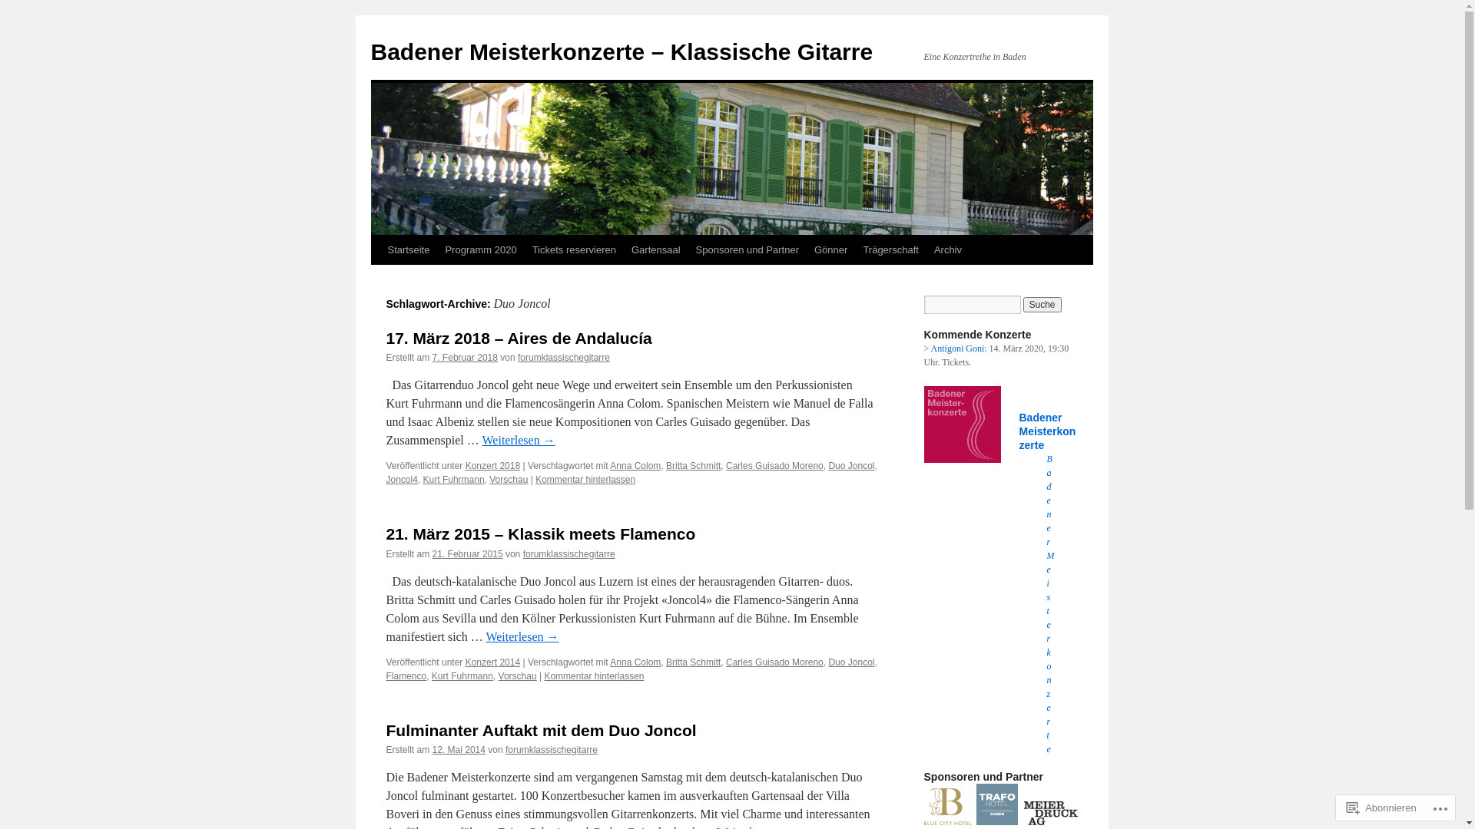 The image size is (1475, 829). What do you see at coordinates (575, 250) in the screenshot?
I see `Tickets reservieren` at bounding box center [575, 250].